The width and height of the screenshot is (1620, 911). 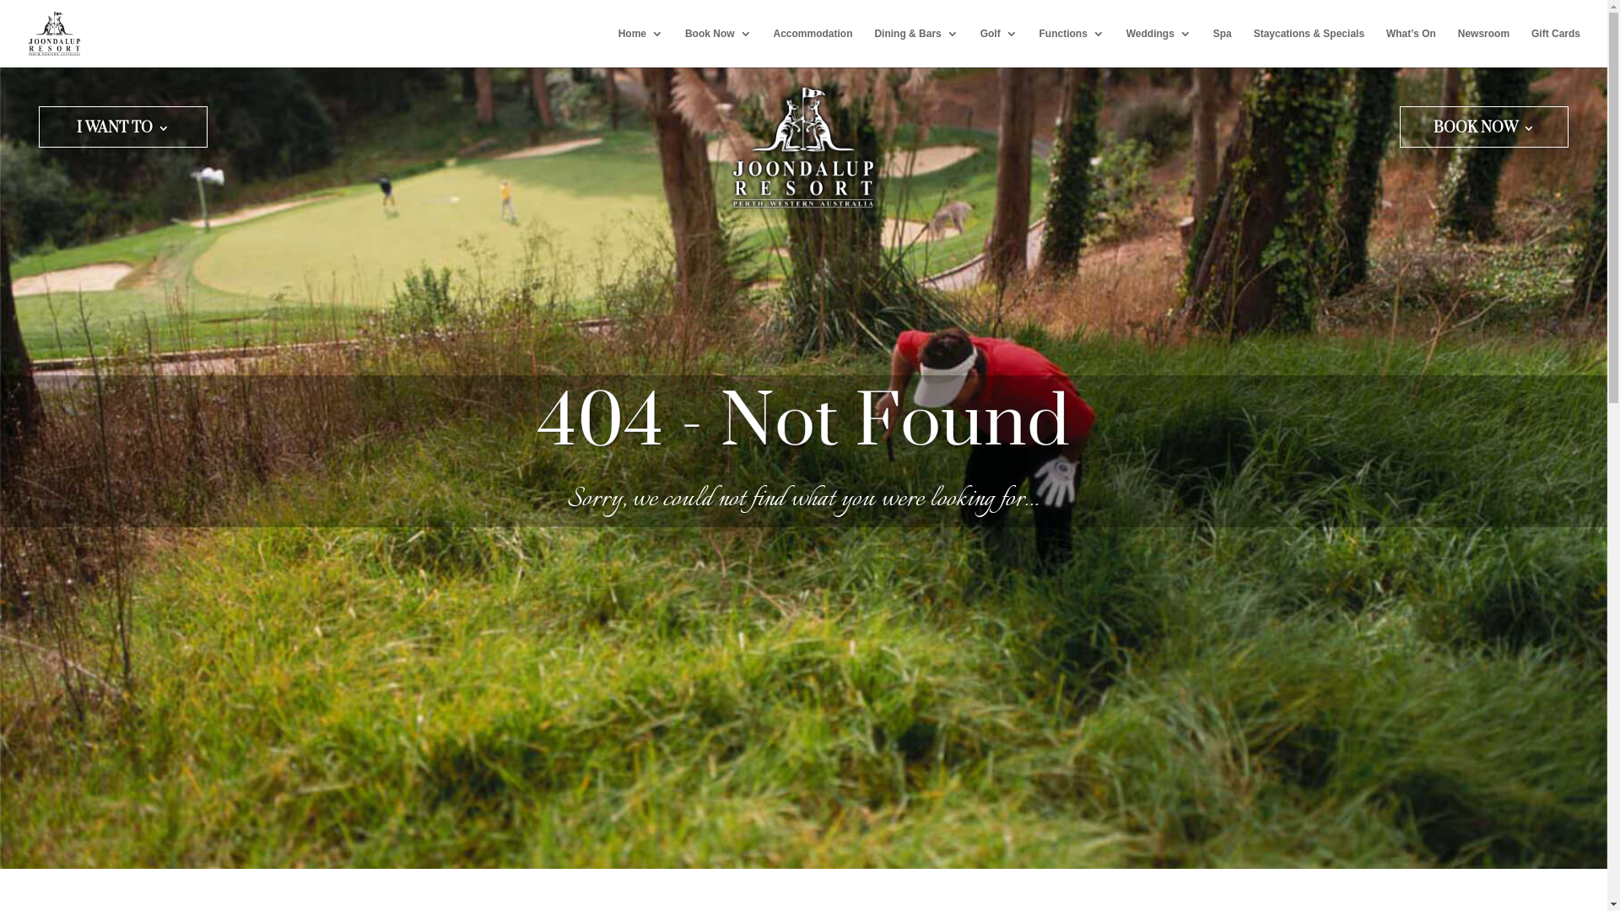 I want to click on Home, so click(x=641, y=47).